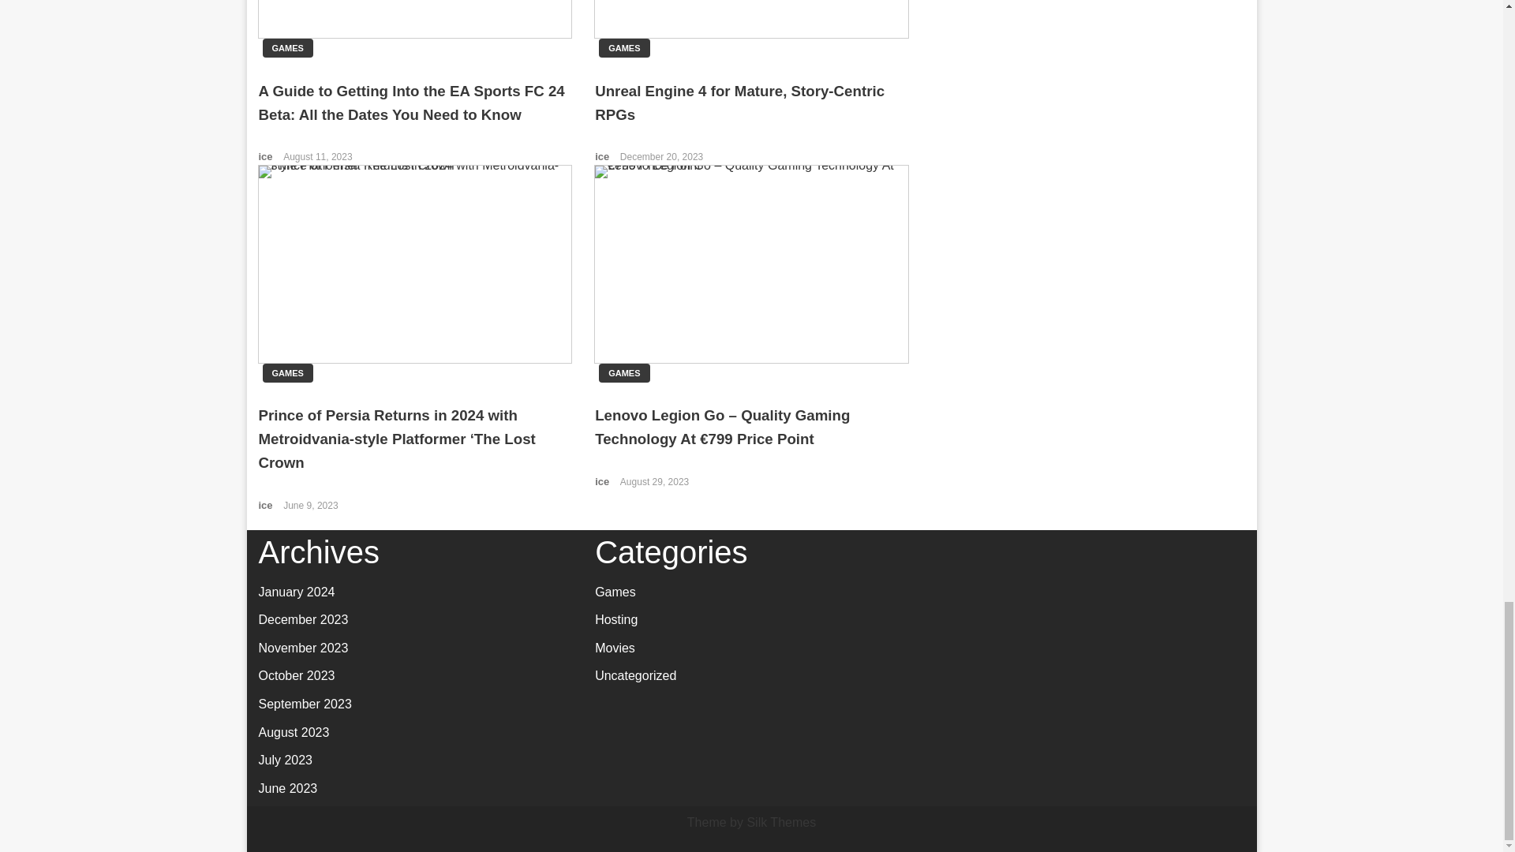 Image resolution: width=1515 pixels, height=852 pixels. Describe the element at coordinates (603, 156) in the screenshot. I see `ice` at that location.